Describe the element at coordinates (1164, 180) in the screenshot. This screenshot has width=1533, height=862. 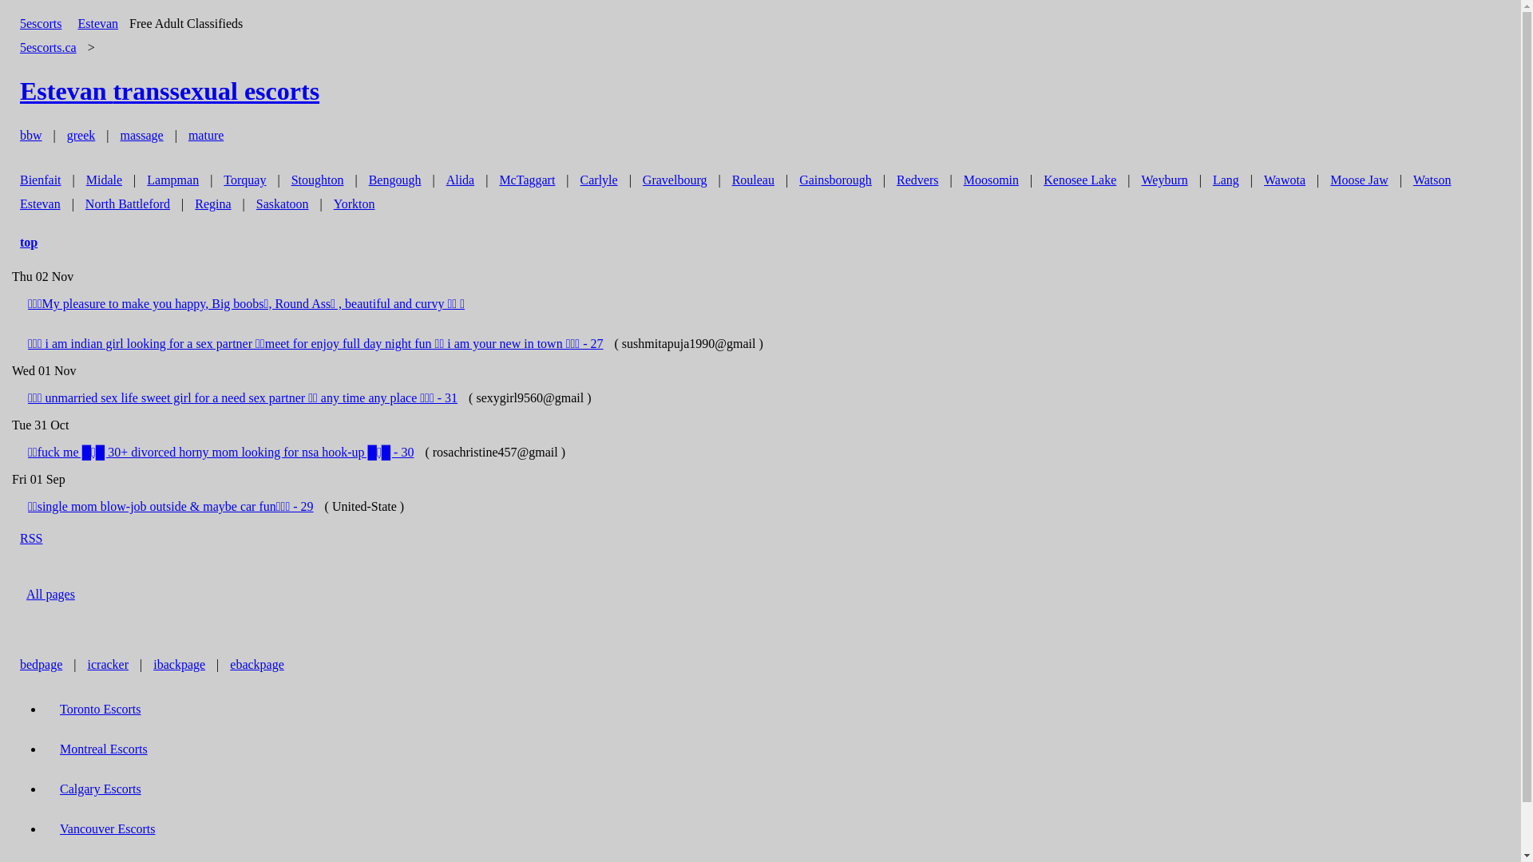
I see `Weyburn` at that location.